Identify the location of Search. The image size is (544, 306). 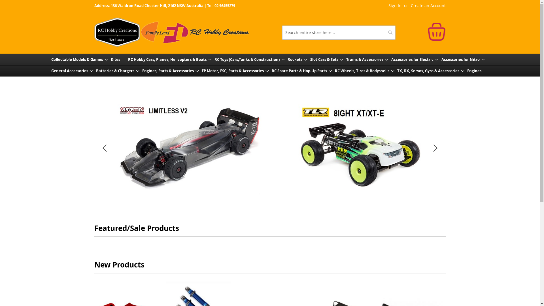
(390, 33).